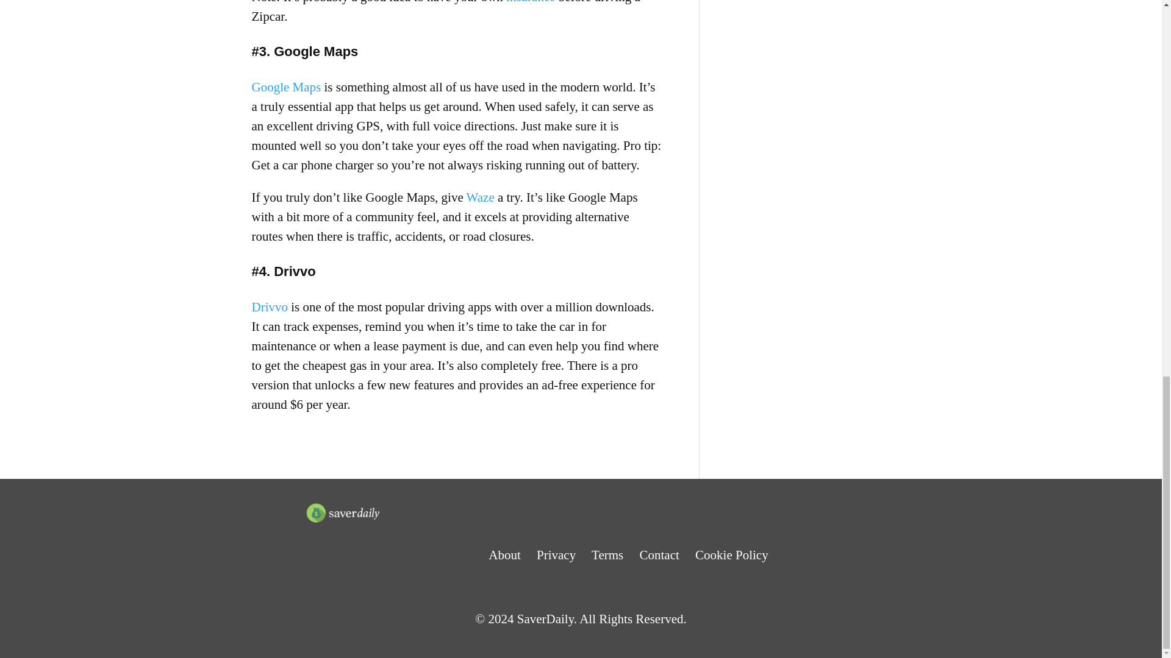 Image resolution: width=1171 pixels, height=658 pixels. Describe the element at coordinates (270, 307) in the screenshot. I see `Drivvo` at that location.